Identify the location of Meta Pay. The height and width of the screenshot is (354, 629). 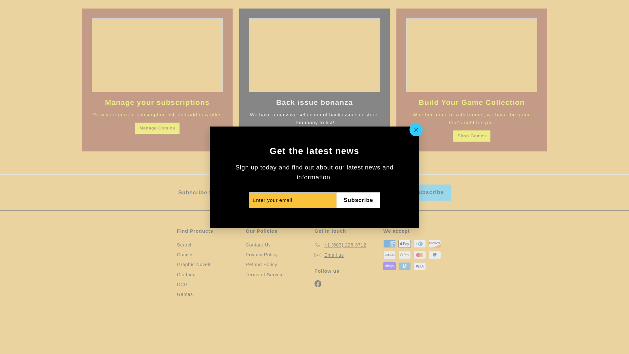
(389, 255).